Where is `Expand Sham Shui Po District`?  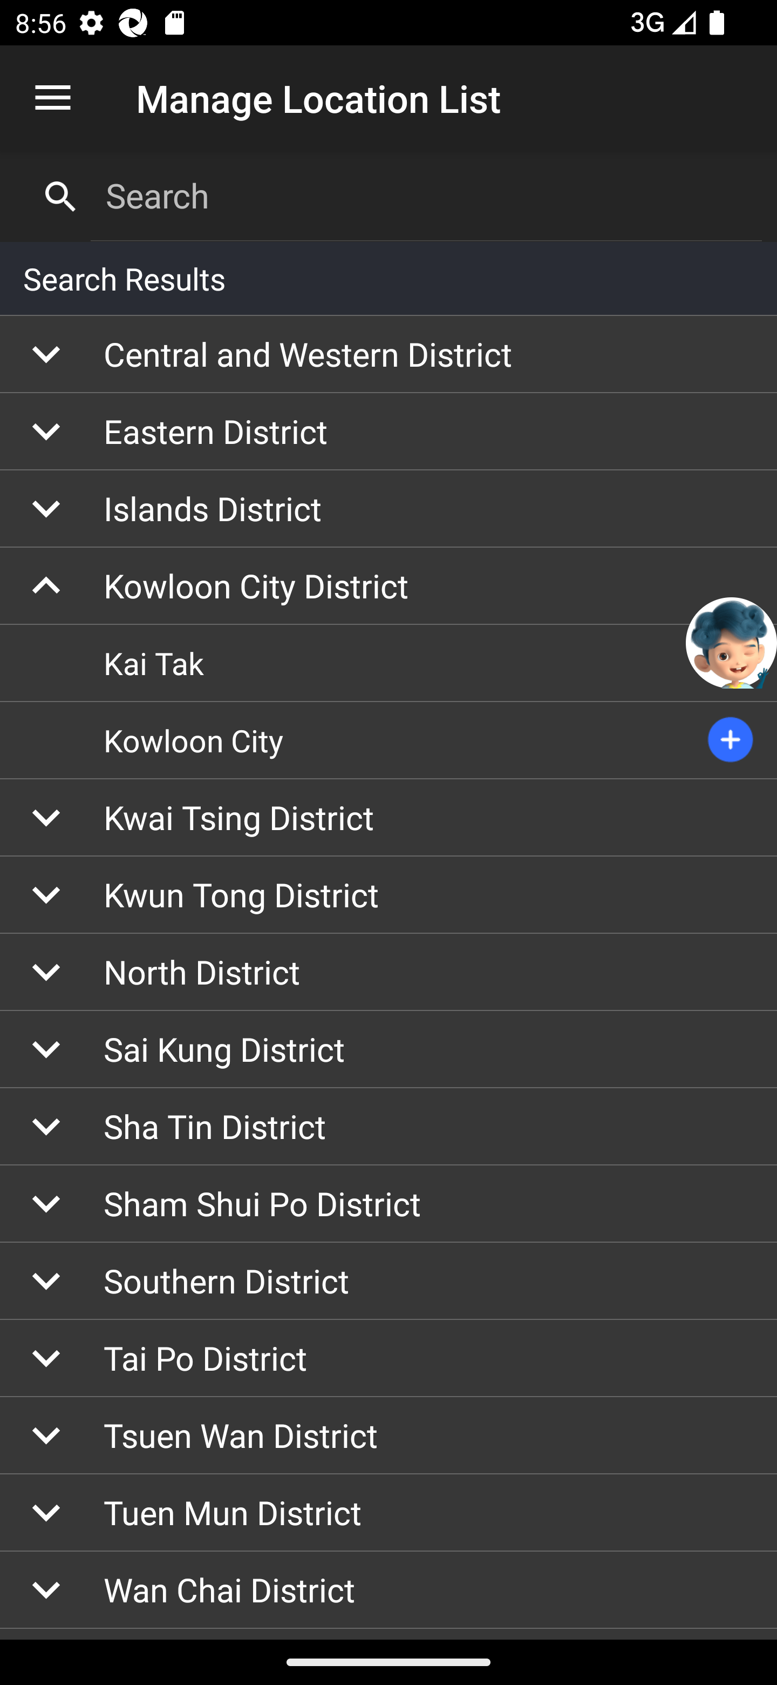 Expand Sham Shui Po District is located at coordinates (388, 1204).